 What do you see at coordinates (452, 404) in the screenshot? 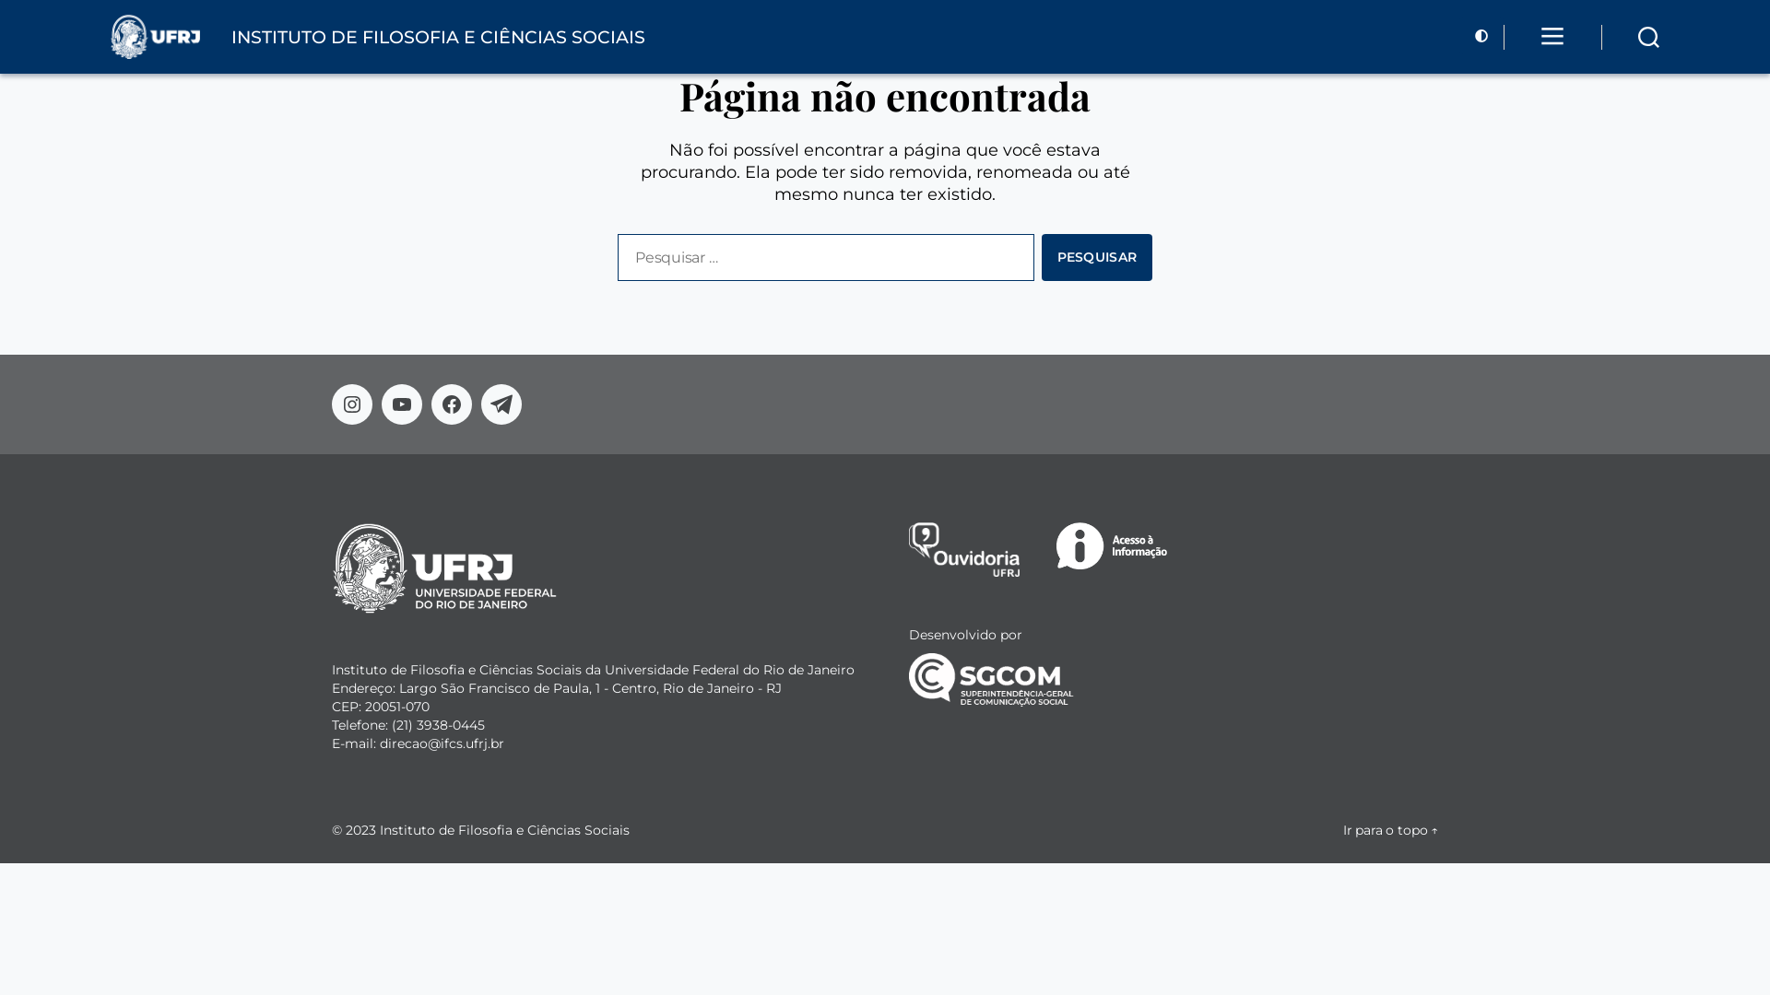
I see `Facebook` at bounding box center [452, 404].